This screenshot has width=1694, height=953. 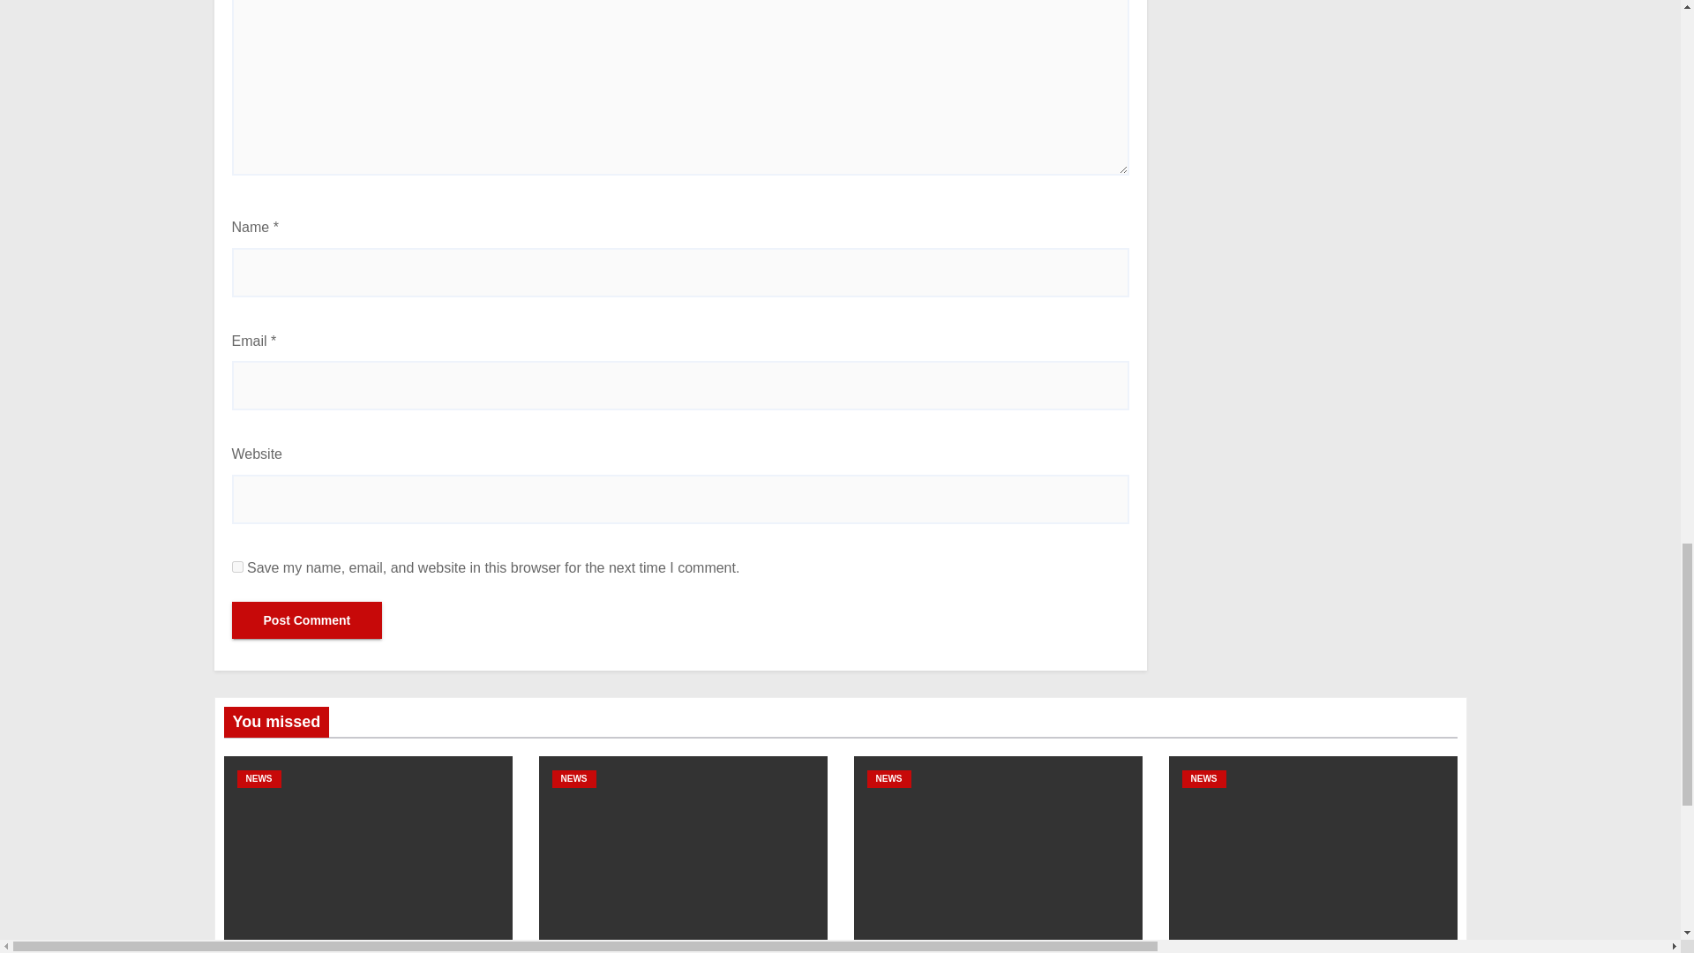 I want to click on yes, so click(x=236, y=567).